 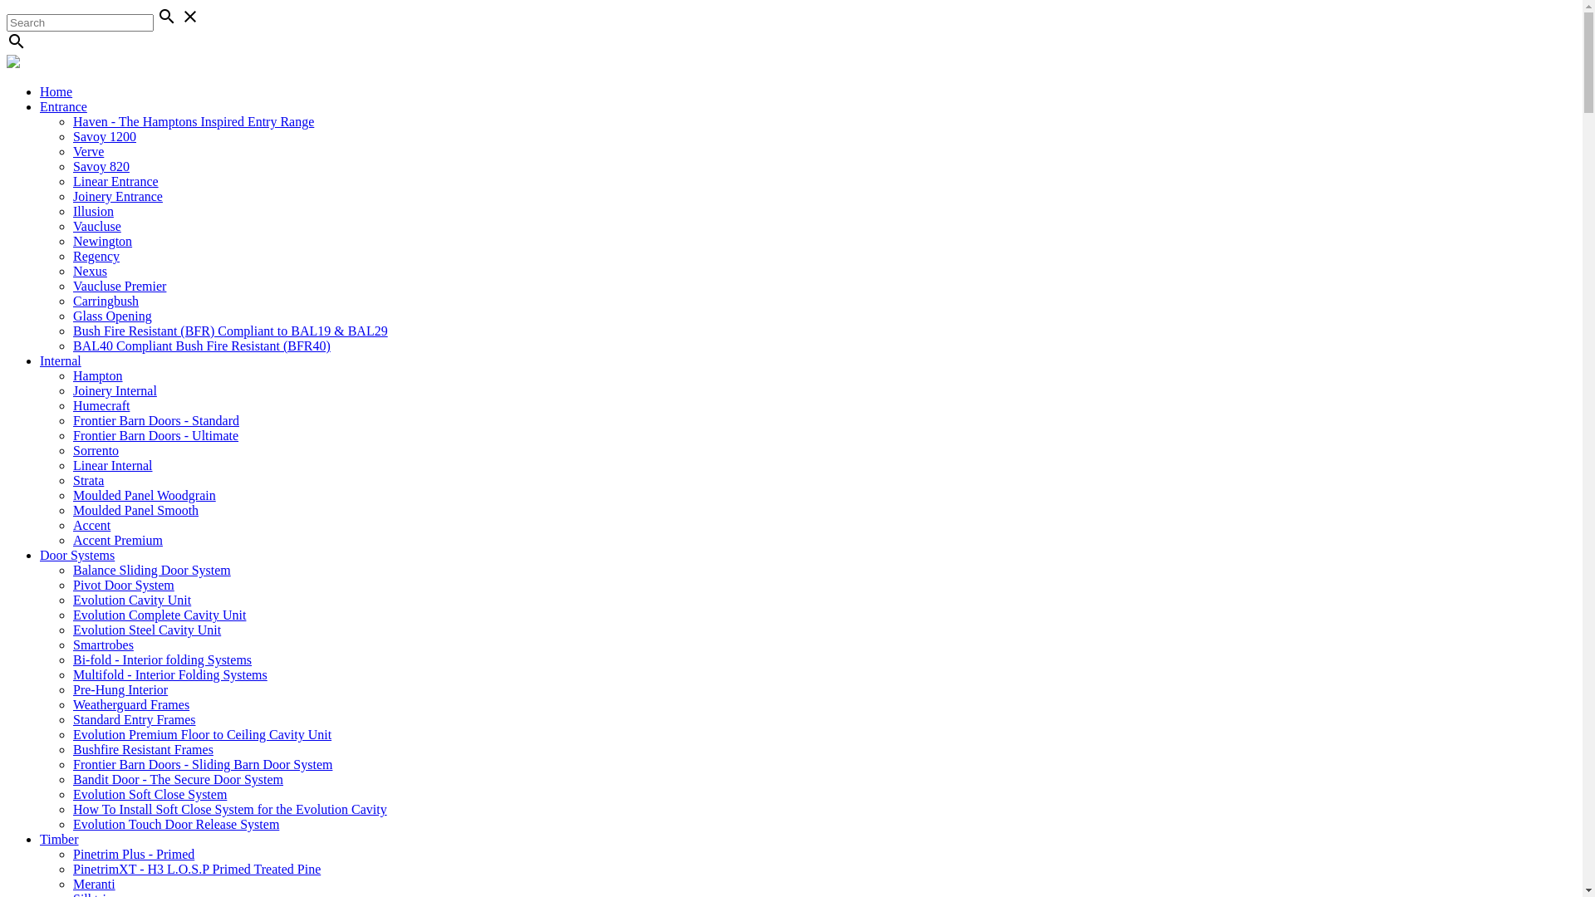 What do you see at coordinates (194, 121) in the screenshot?
I see `Haven - The Hamptons Inspired Entry Range` at bounding box center [194, 121].